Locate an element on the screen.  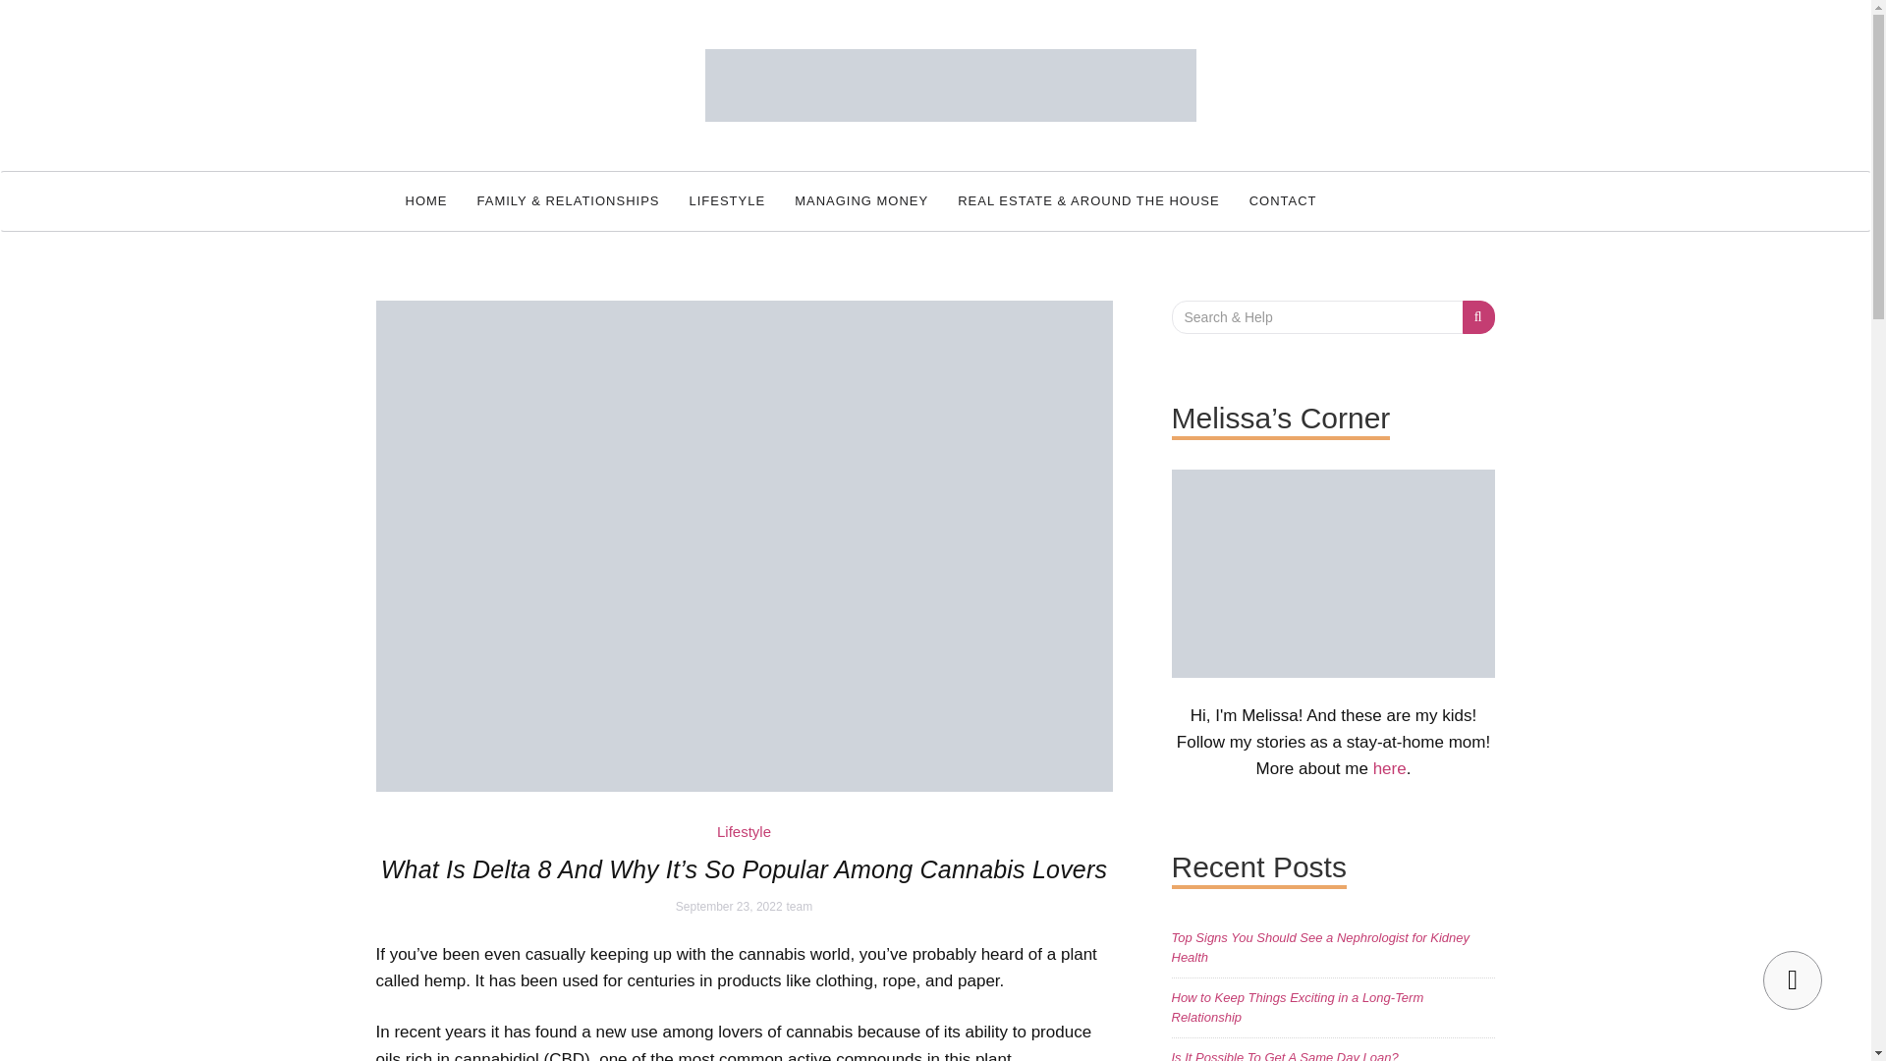
Contact is located at coordinates (1283, 200).